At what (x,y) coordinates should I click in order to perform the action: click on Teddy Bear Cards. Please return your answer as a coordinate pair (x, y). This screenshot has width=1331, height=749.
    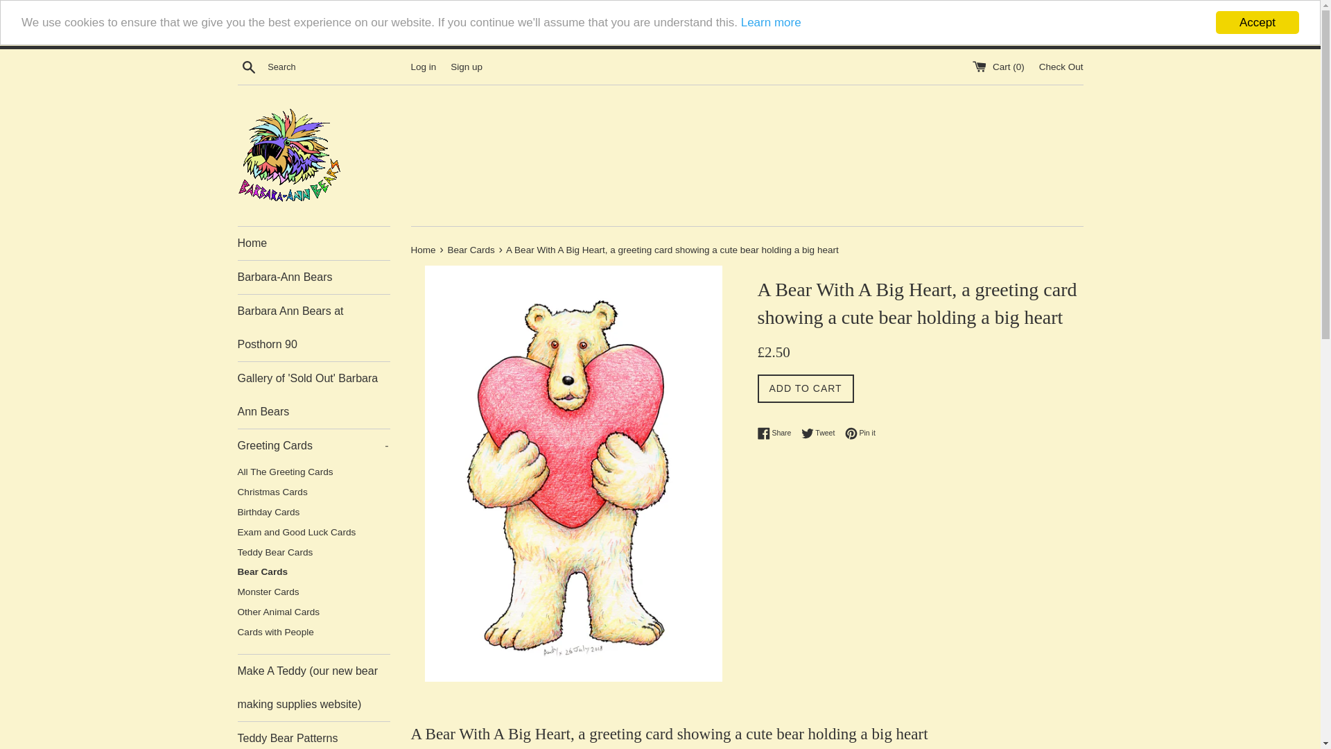
    Looking at the image, I should click on (313, 553).